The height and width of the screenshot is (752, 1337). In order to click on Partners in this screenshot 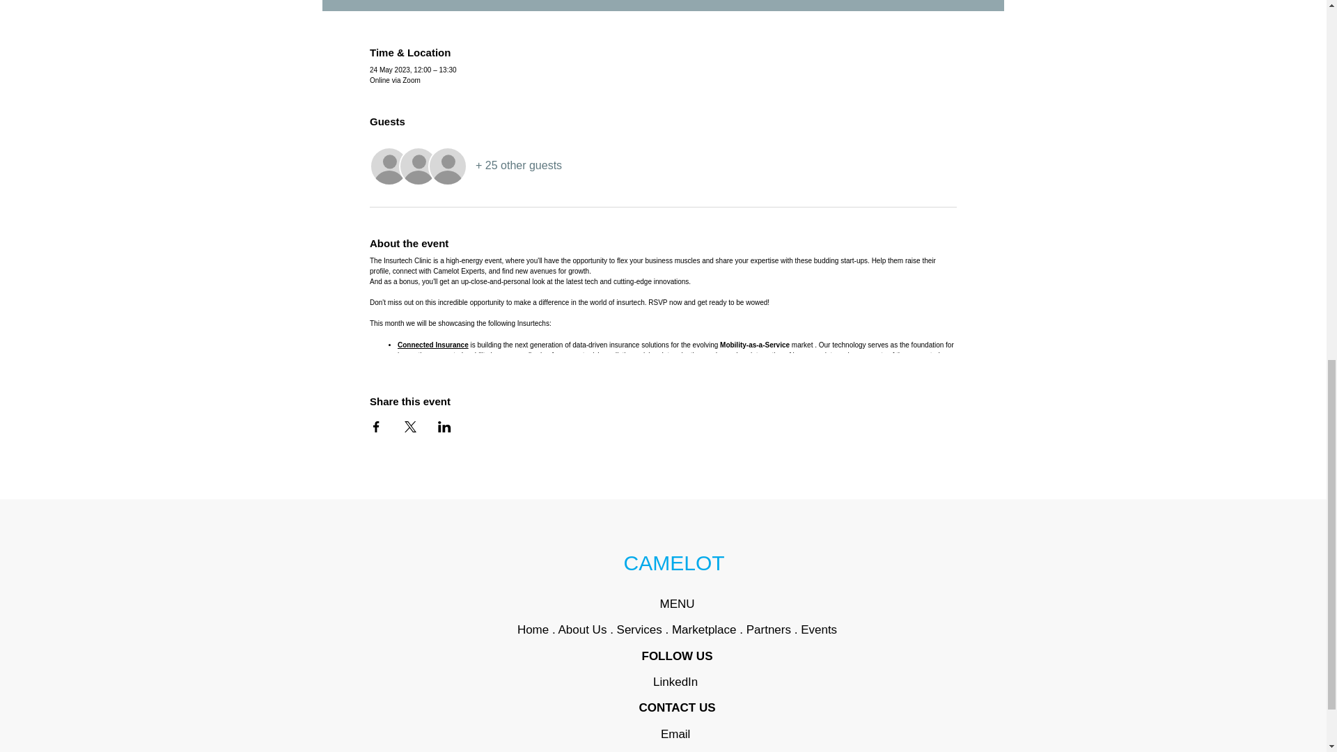, I will do `click(769, 629)`.